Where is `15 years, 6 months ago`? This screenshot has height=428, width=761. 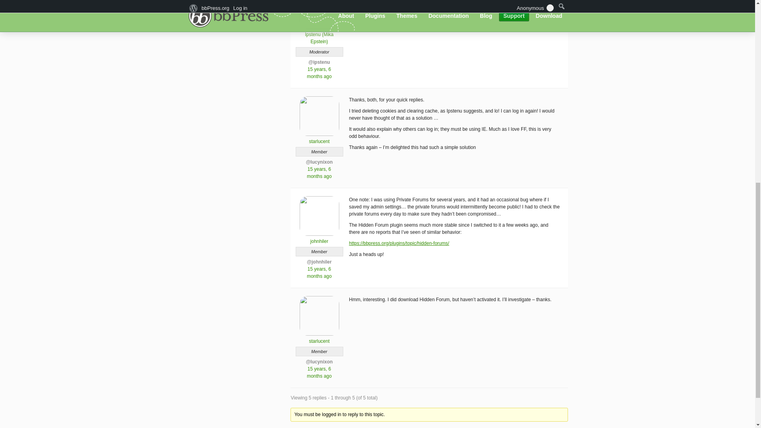 15 years, 6 months ago is located at coordinates (319, 173).